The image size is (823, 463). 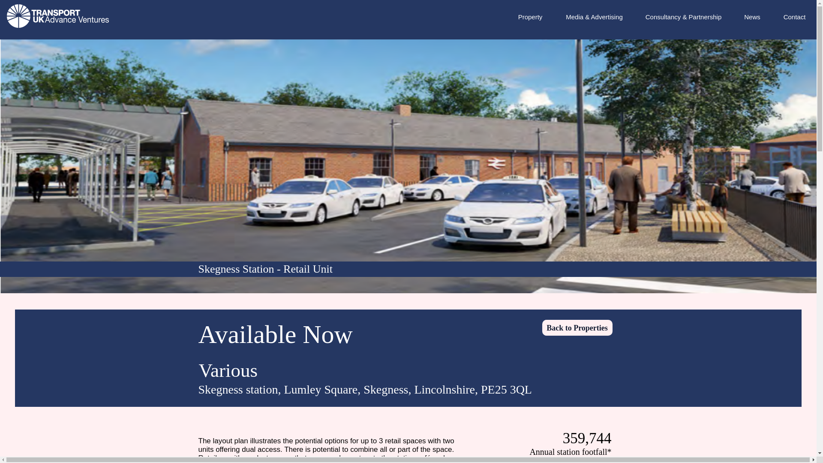 I want to click on Property, so click(x=530, y=17).